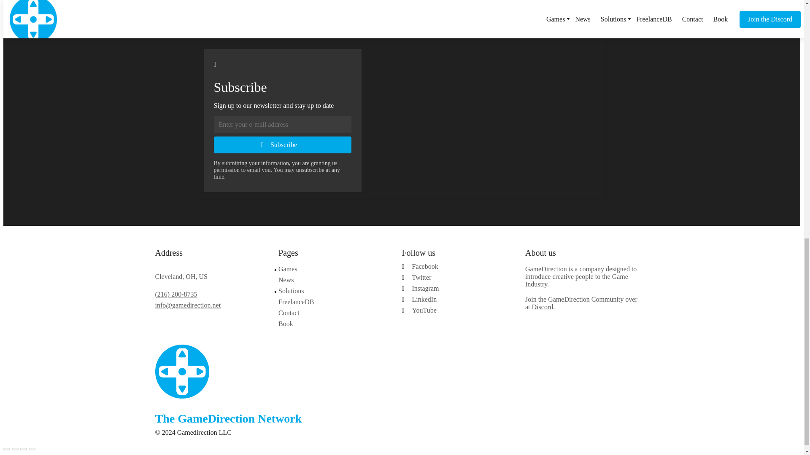 This screenshot has height=455, width=810. Describe the element at coordinates (460, 278) in the screenshot. I see `Twitter` at that location.